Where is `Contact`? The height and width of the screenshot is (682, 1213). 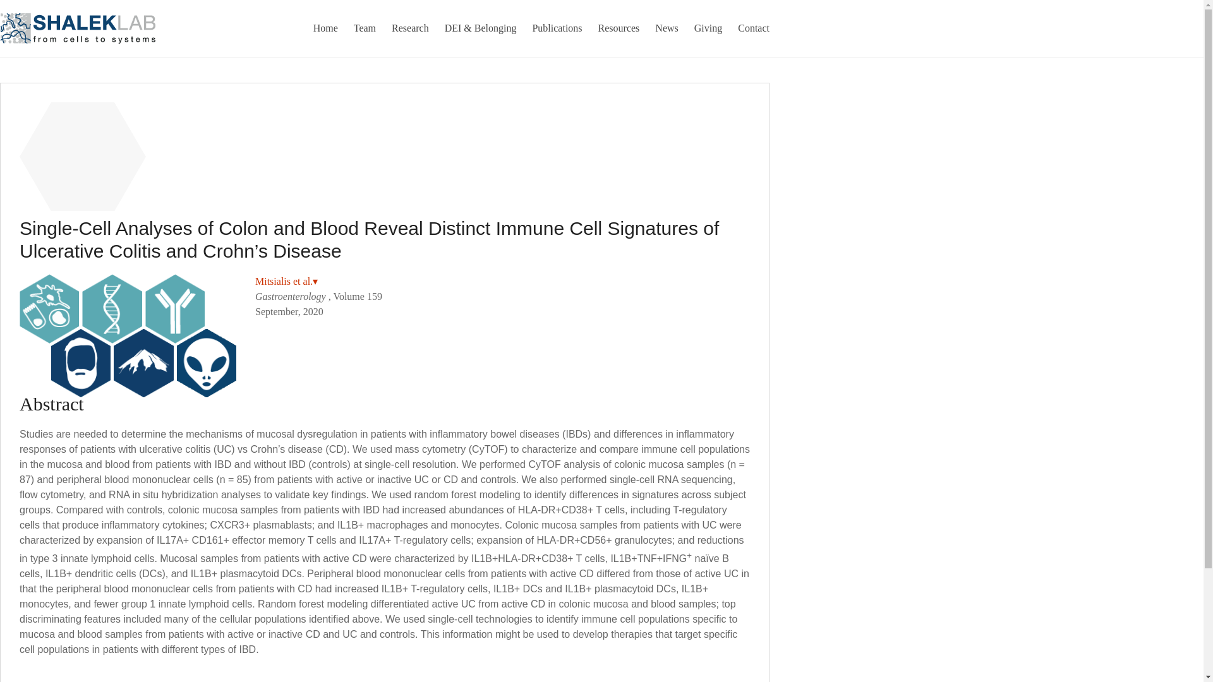
Contact is located at coordinates (753, 28).